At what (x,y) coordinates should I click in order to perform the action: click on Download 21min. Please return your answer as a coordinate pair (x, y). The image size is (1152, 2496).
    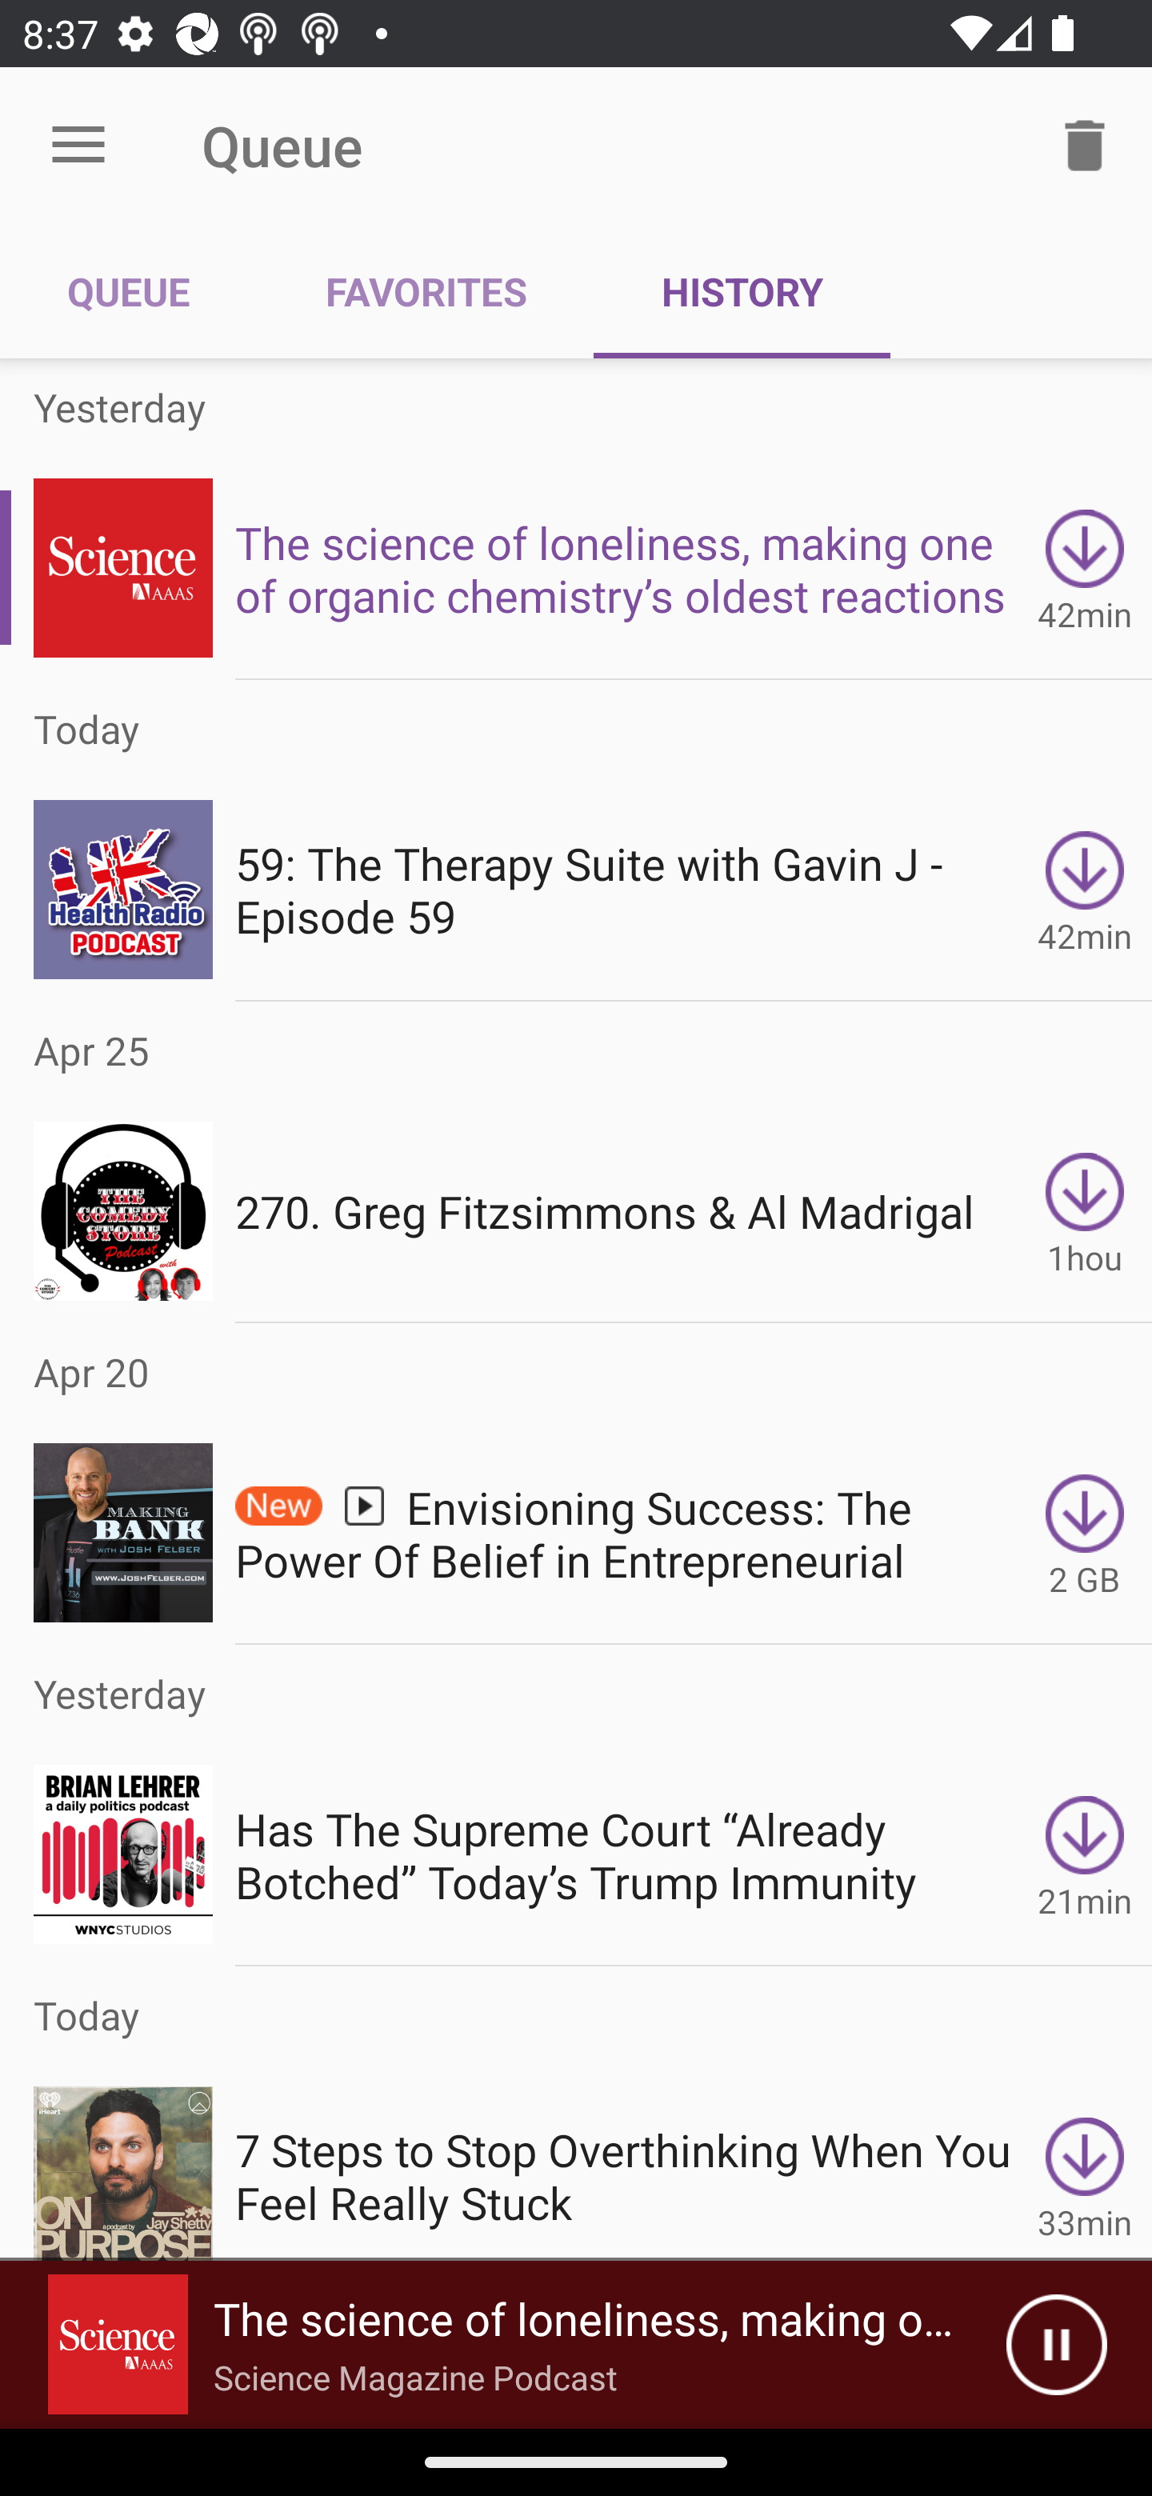
    Looking at the image, I should click on (1085, 1854).